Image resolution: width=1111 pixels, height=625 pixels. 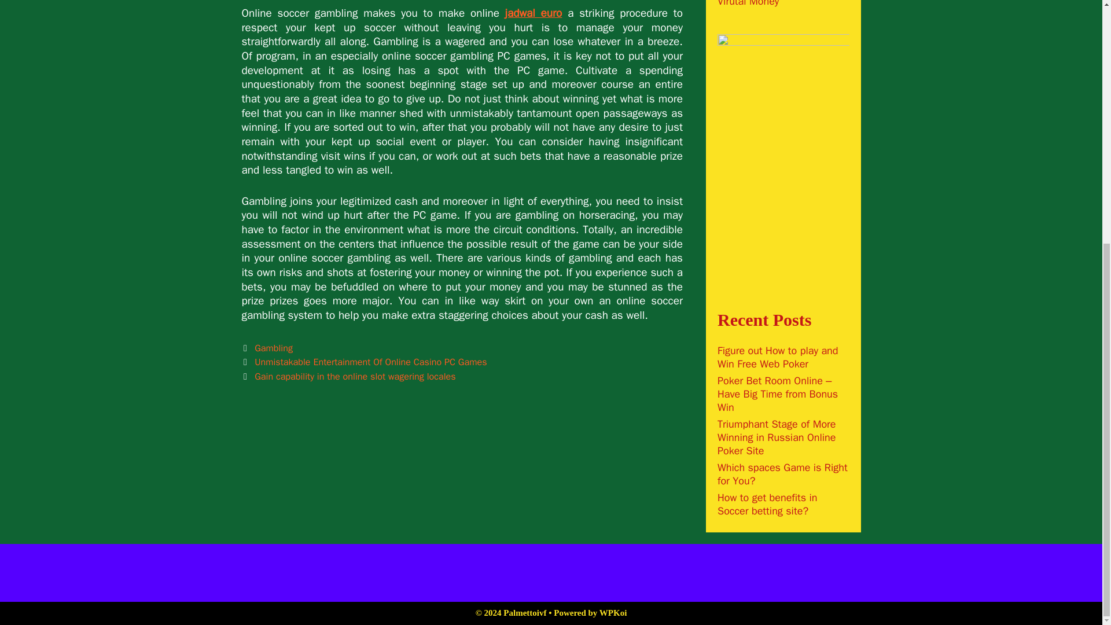 What do you see at coordinates (534, 13) in the screenshot?
I see `jadwal euro` at bounding box center [534, 13].